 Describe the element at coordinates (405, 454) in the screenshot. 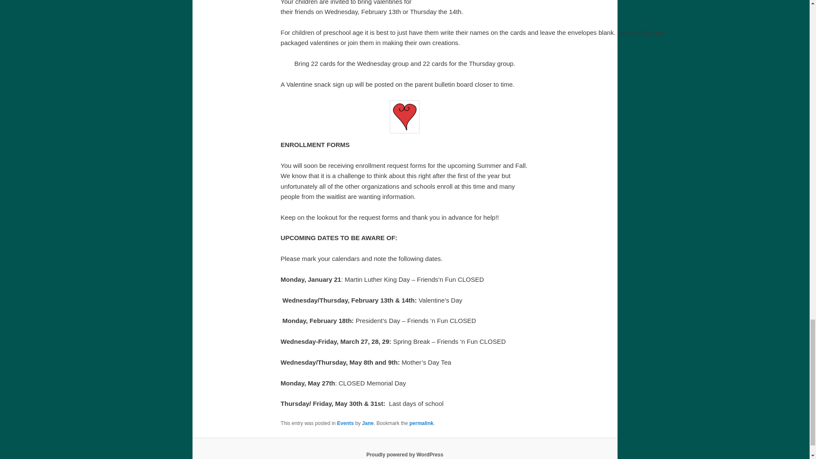

I see `Proudly powered by WordPress` at that location.